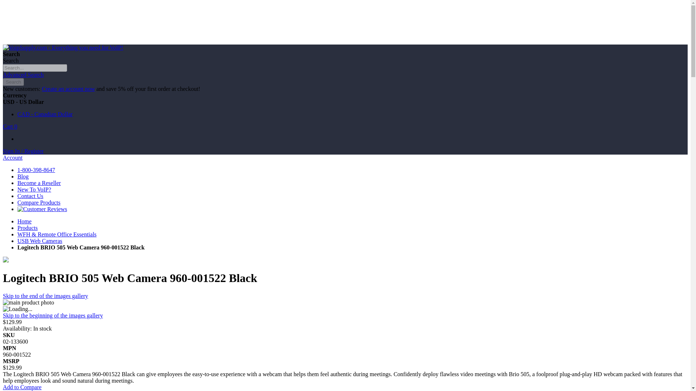  I want to click on Home, so click(24, 221).